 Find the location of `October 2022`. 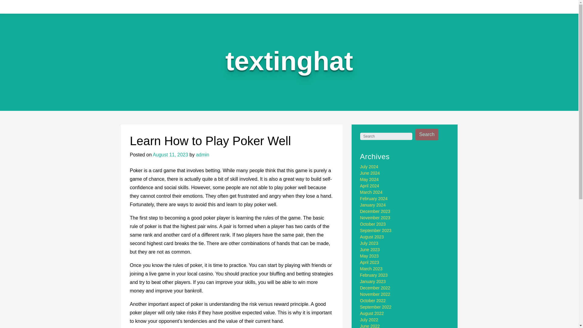

October 2022 is located at coordinates (373, 300).